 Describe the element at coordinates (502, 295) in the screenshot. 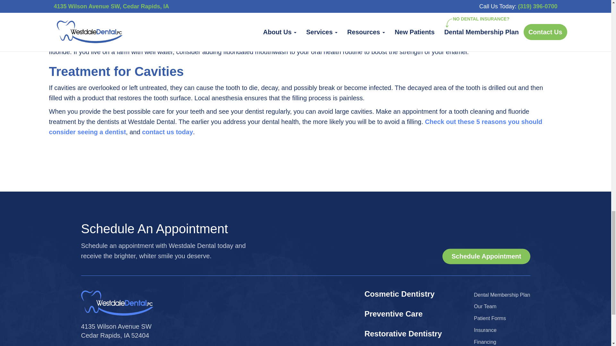

I see `Restorative Dentistry` at that location.